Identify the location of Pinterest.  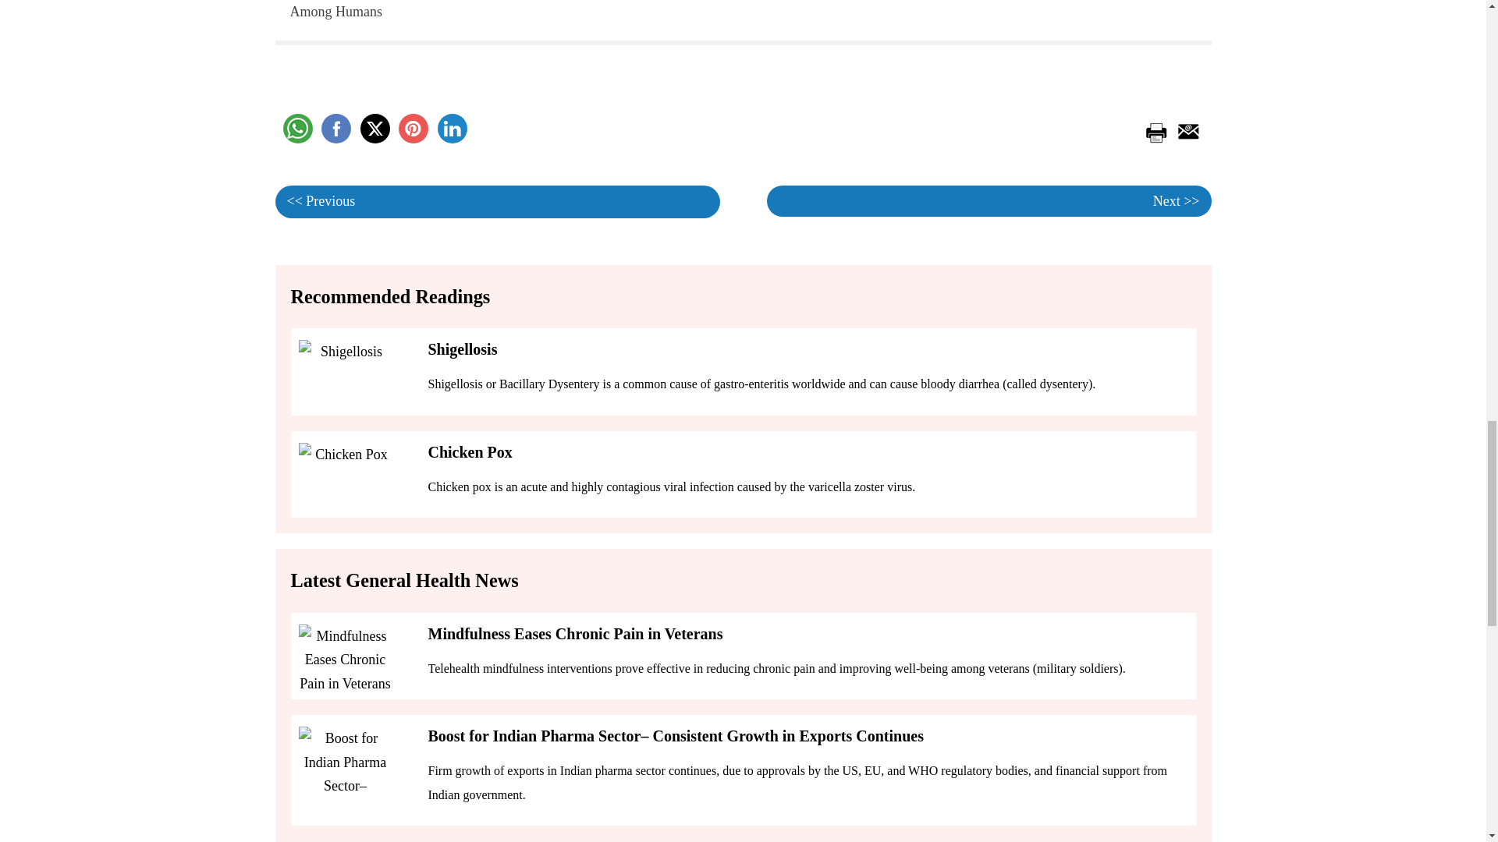
(414, 128).